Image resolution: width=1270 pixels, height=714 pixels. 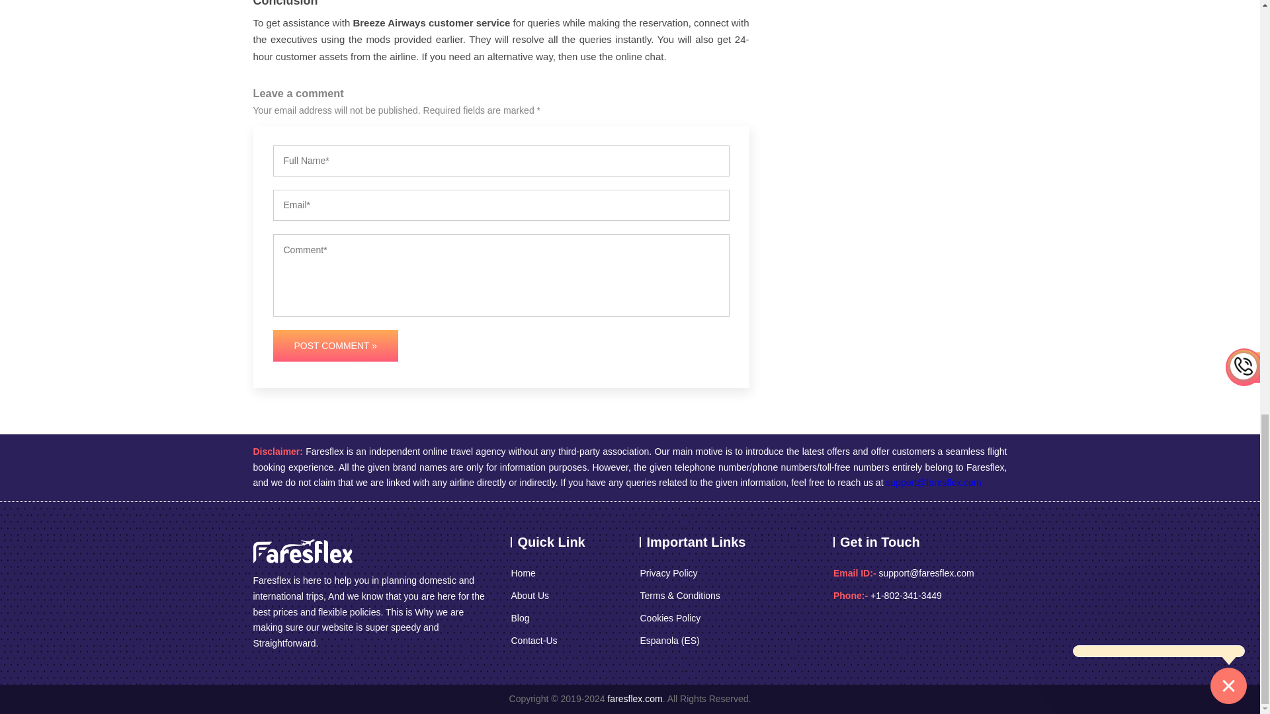 I want to click on Blog, so click(x=520, y=619).